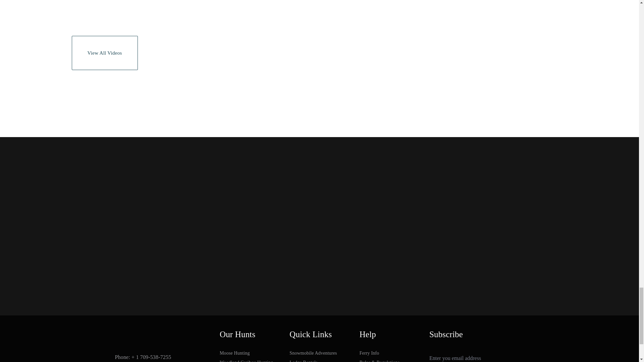  Describe the element at coordinates (250, 360) in the screenshot. I see `Woodland Caribou Hunting` at that location.